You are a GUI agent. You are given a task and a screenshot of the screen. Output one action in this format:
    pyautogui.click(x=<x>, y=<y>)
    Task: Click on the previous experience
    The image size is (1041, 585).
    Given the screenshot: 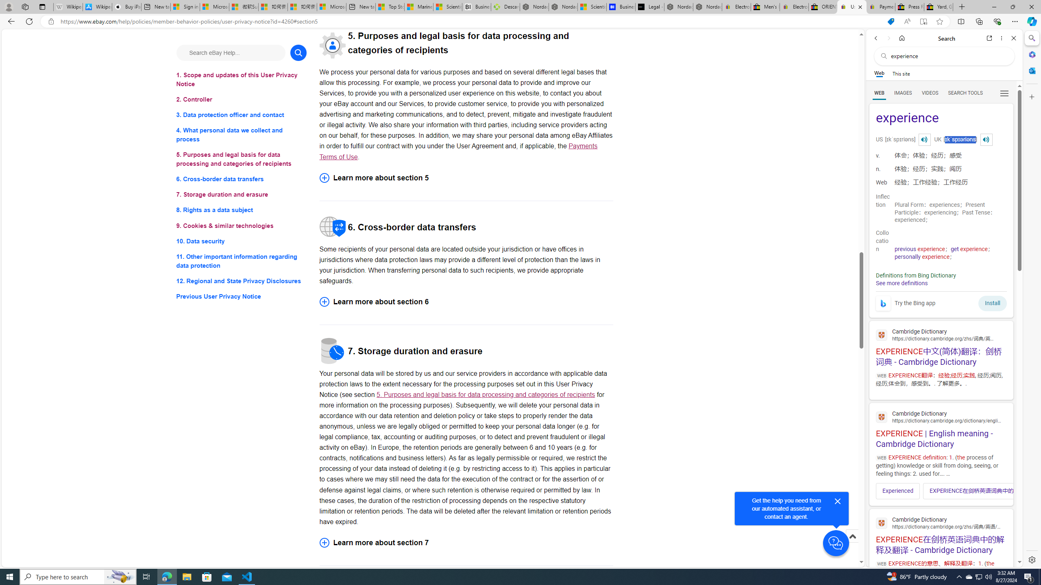 What is the action you would take?
    pyautogui.click(x=920, y=249)
    